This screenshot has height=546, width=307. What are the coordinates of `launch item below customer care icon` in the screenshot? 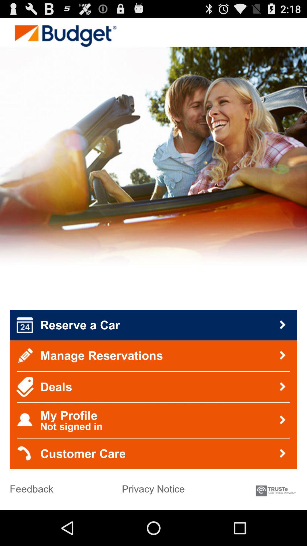 It's located at (153, 487).